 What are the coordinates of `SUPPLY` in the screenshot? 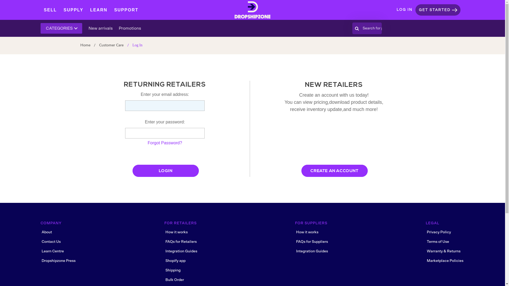 It's located at (74, 10).